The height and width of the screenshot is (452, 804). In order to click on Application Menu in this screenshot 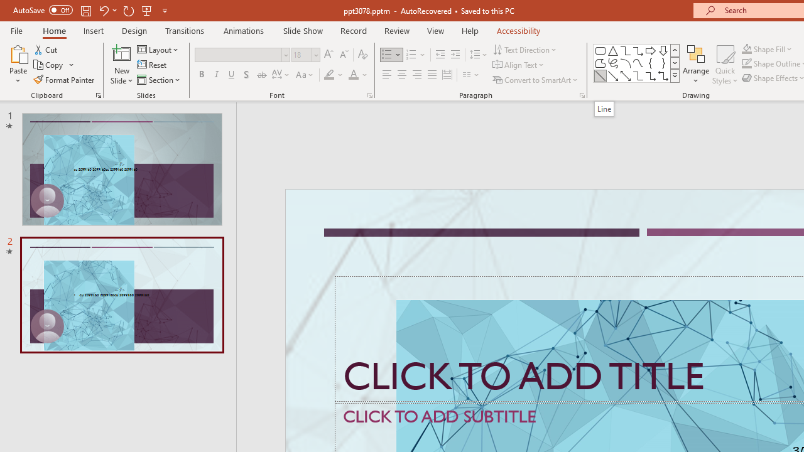, I will do `click(85, 202)`.